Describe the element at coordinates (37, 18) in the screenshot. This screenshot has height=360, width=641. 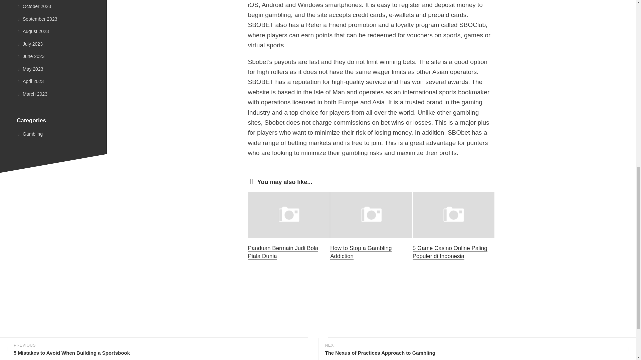
I see `September 2023` at that location.